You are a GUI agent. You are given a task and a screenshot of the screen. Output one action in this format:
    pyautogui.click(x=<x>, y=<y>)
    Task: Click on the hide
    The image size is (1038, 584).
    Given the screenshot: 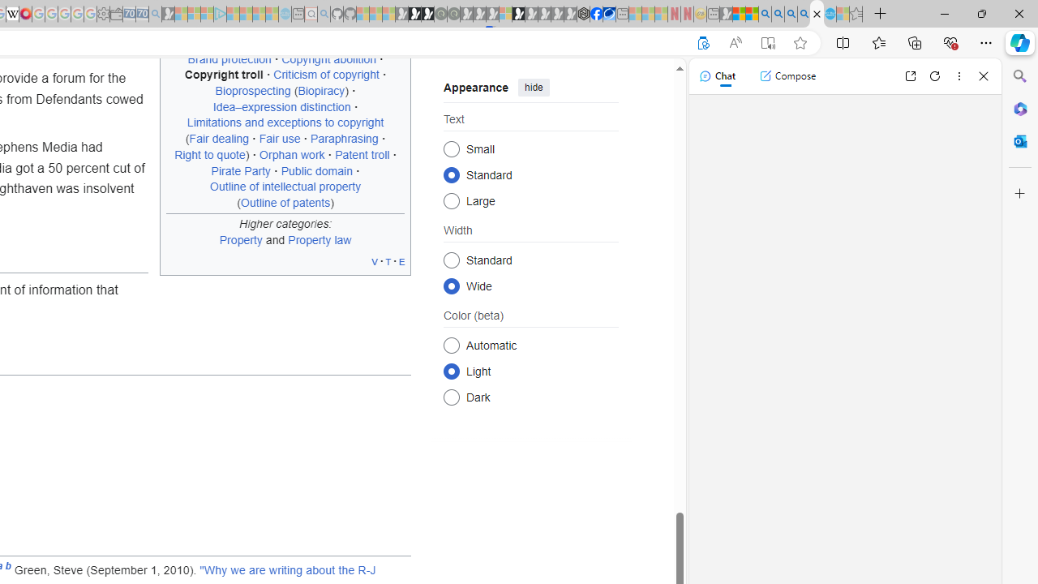 What is the action you would take?
    pyautogui.click(x=534, y=88)
    